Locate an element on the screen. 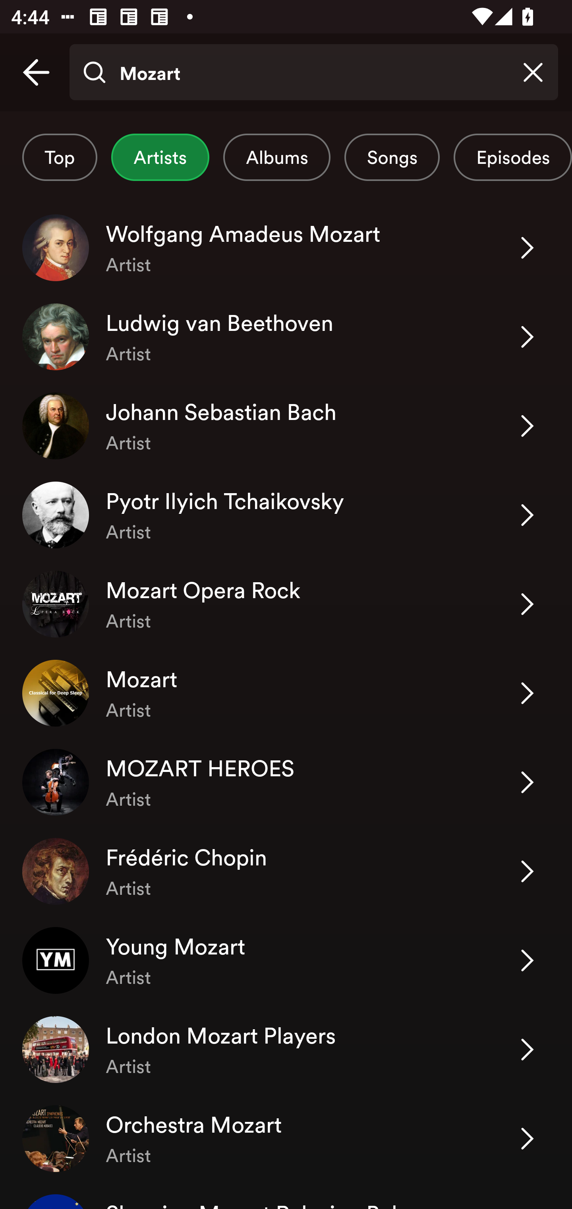  Mozart Opera Rock Artist is located at coordinates (286, 604).